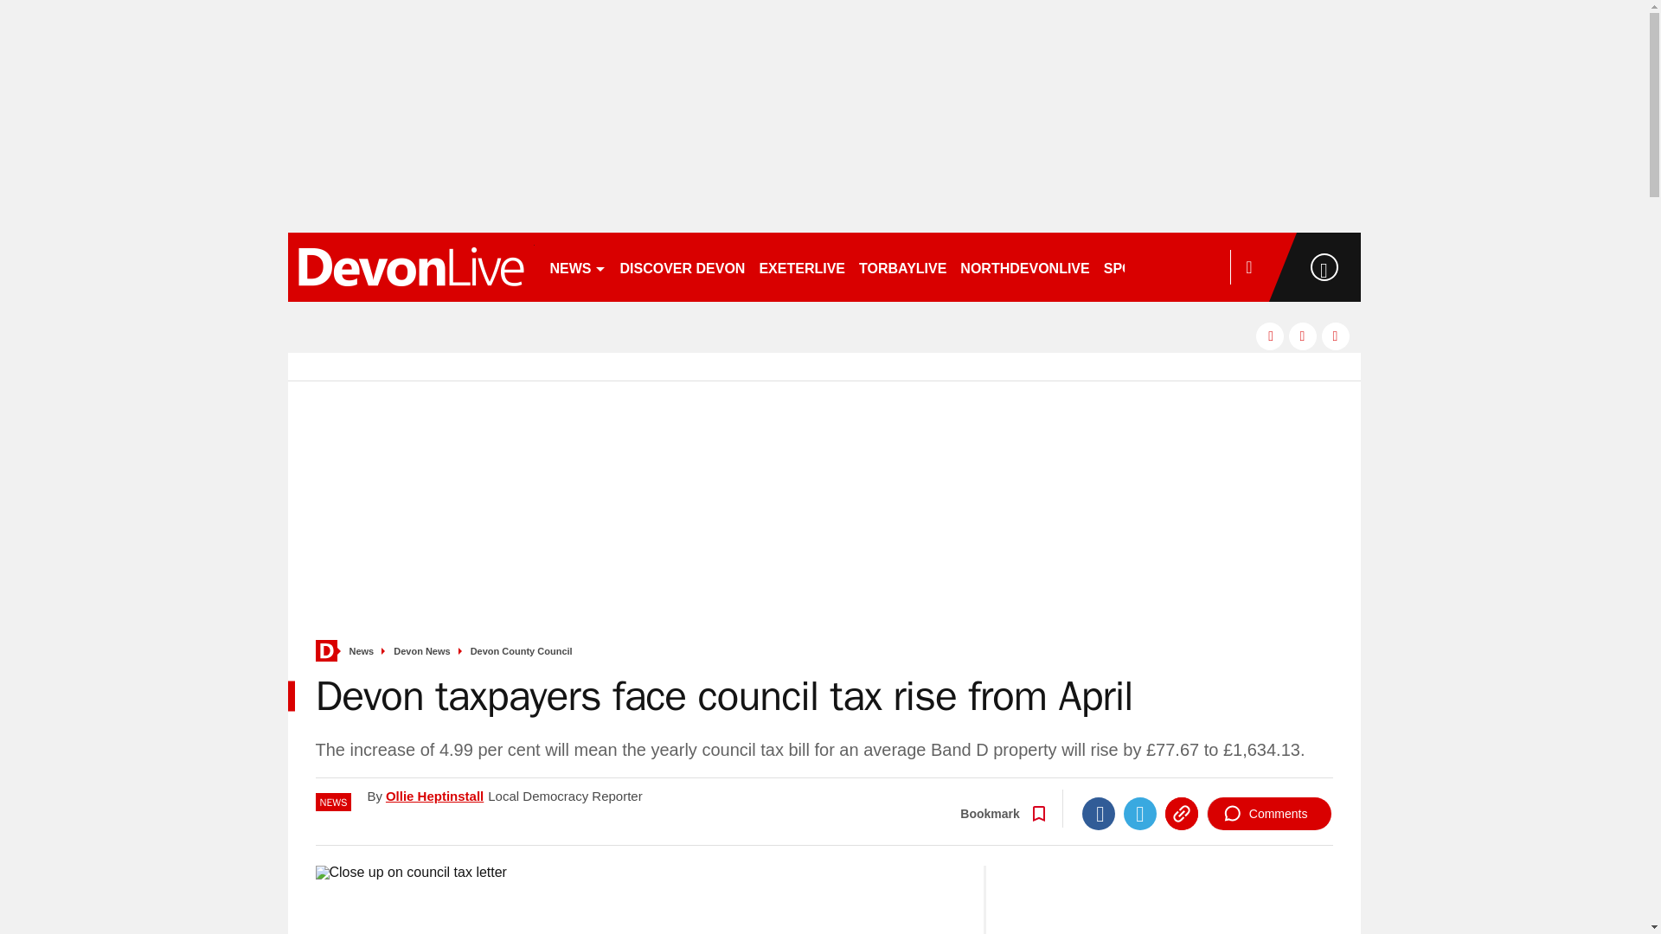 This screenshot has width=1661, height=934. Describe the element at coordinates (1270, 336) in the screenshot. I see `facebook` at that location.